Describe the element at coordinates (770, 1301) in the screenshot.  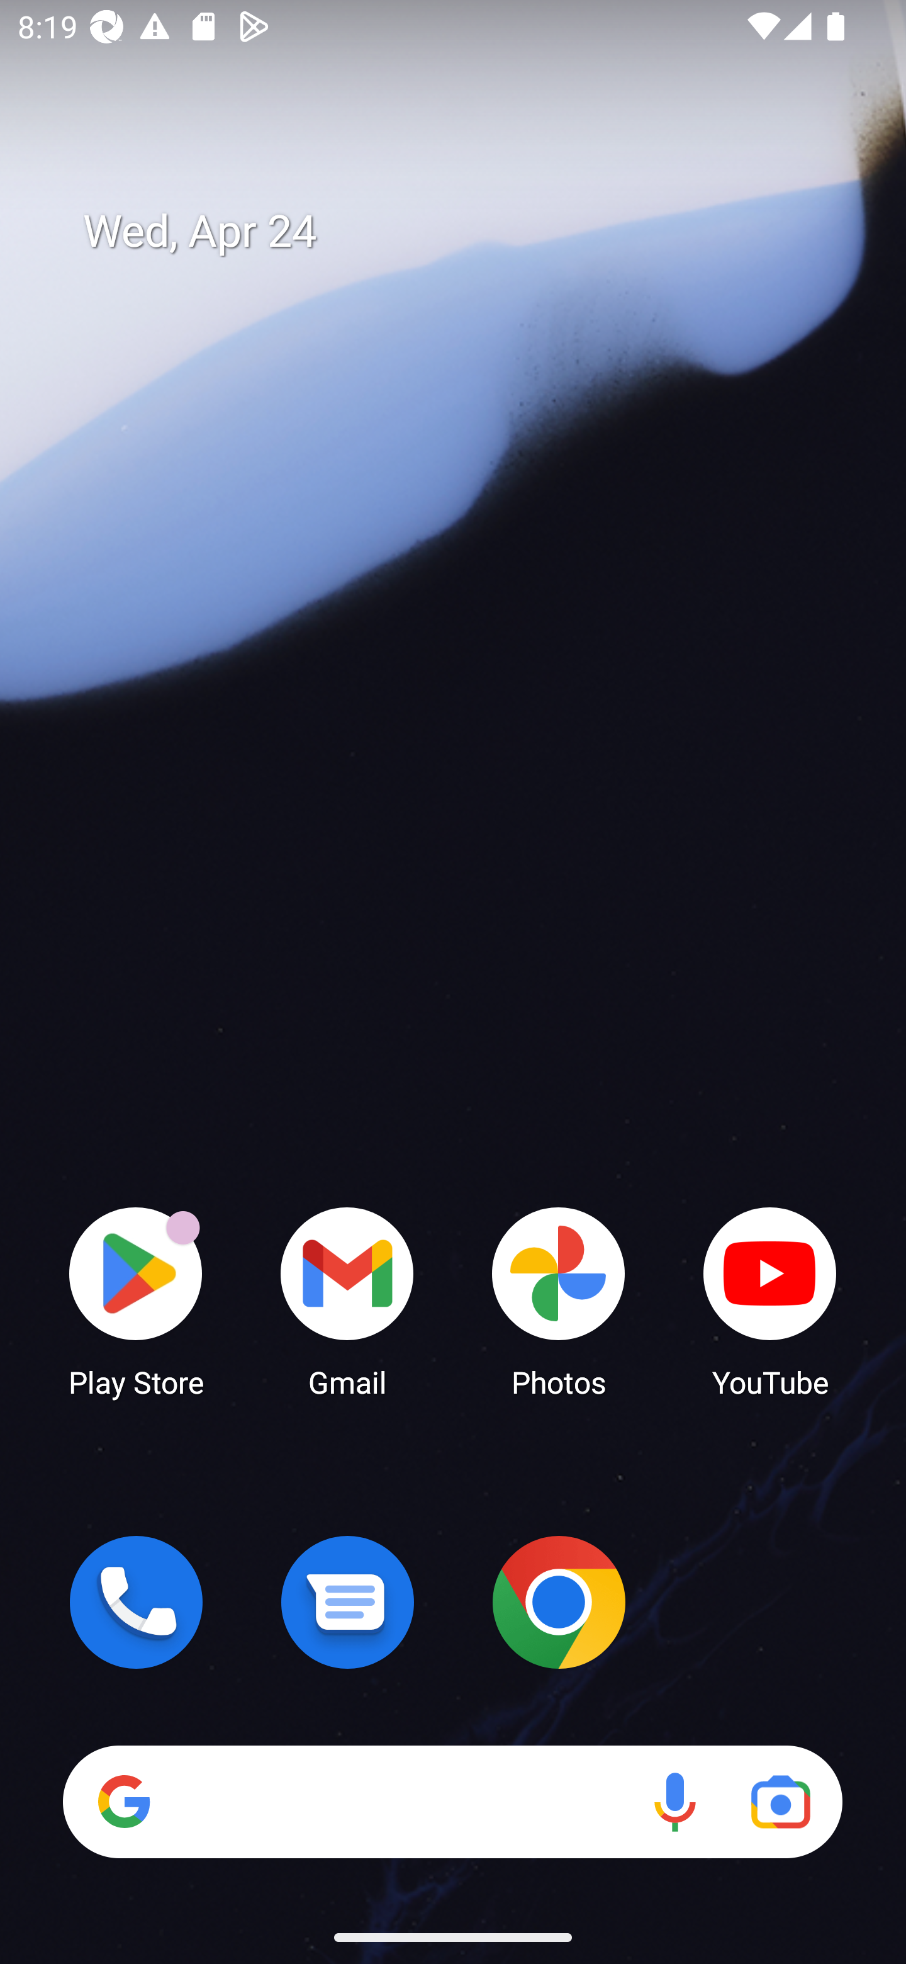
I see `YouTube` at that location.